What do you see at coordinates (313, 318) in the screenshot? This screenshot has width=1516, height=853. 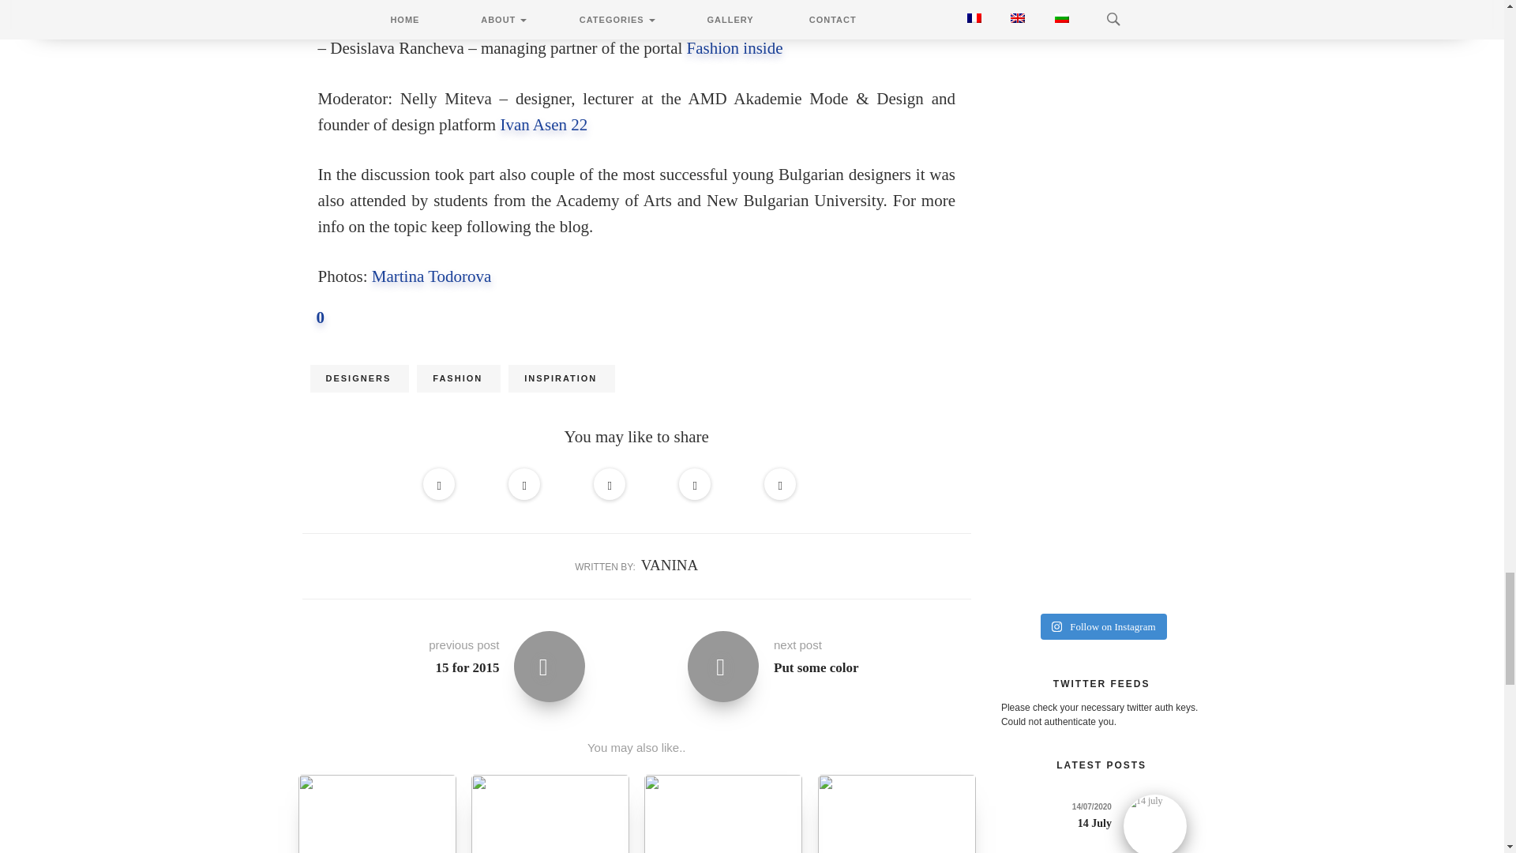 I see `0` at bounding box center [313, 318].